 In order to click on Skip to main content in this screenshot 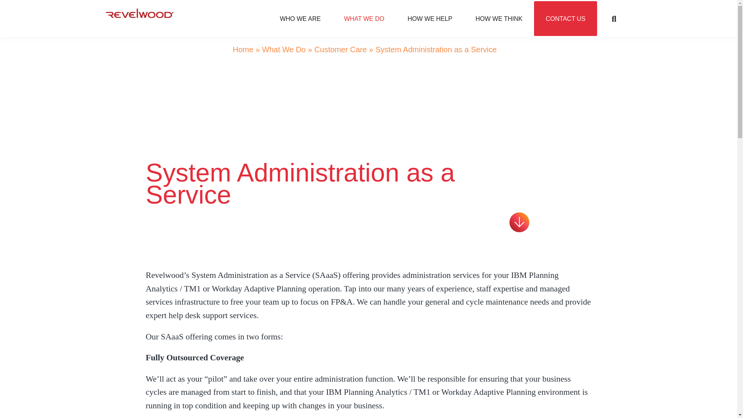, I will do `click(450, 19)`.